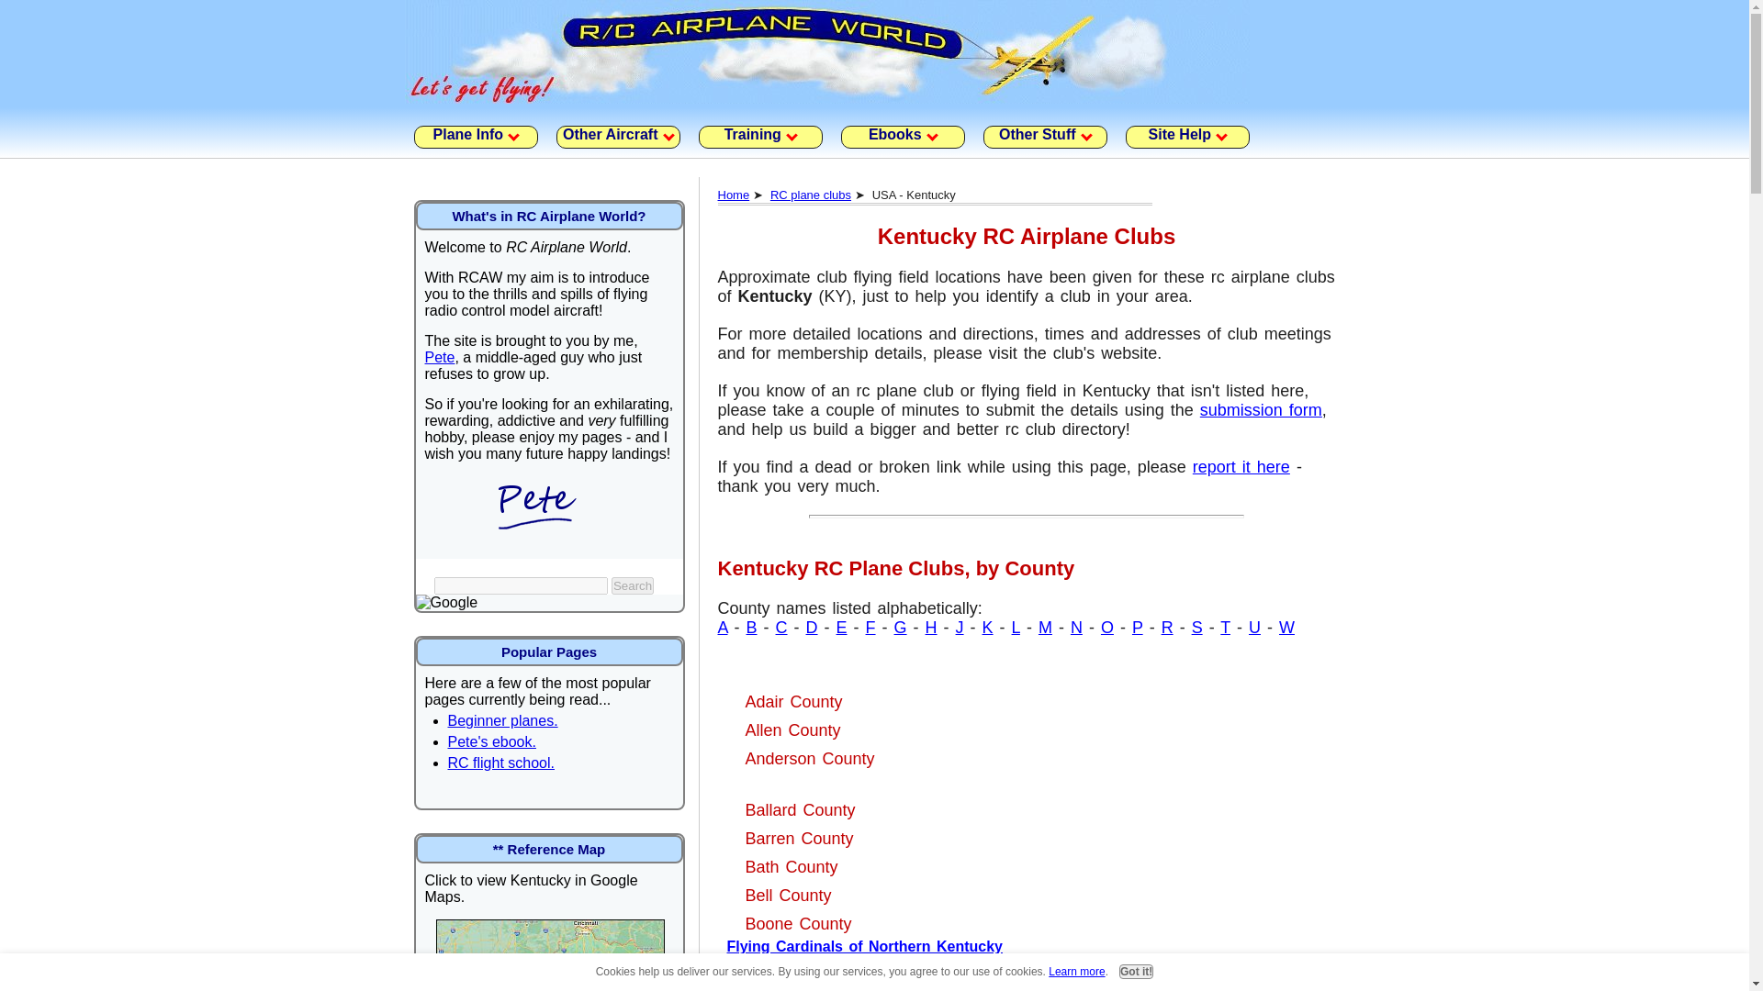  I want to click on Search, so click(633, 585).